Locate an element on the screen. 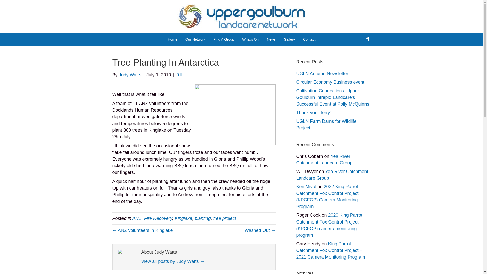 This screenshot has width=487, height=274. Gallery is located at coordinates (289, 40).